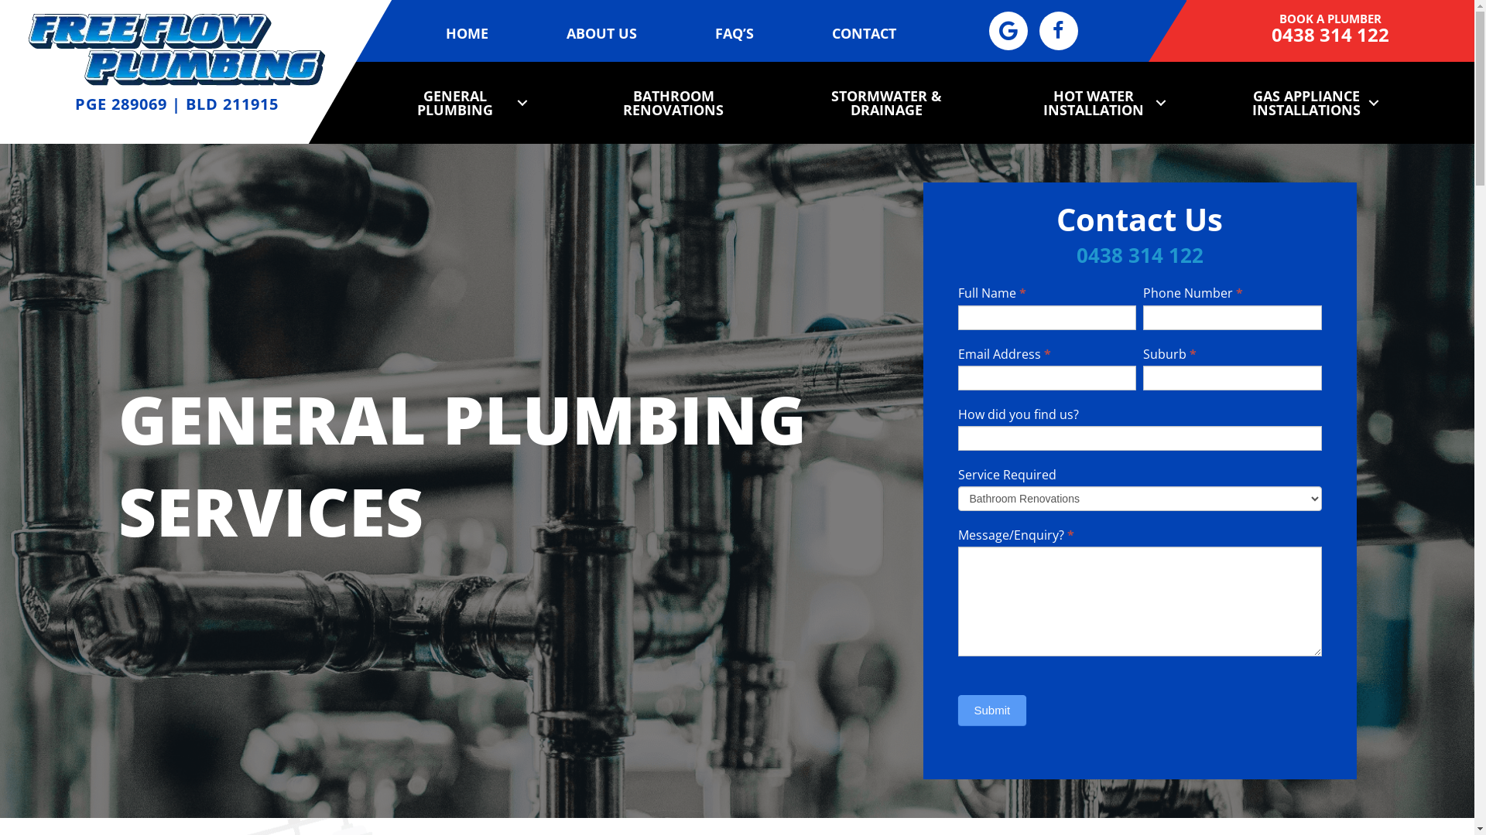  What do you see at coordinates (1099, 103) in the screenshot?
I see `HOT WATER INSTALLATION` at bounding box center [1099, 103].